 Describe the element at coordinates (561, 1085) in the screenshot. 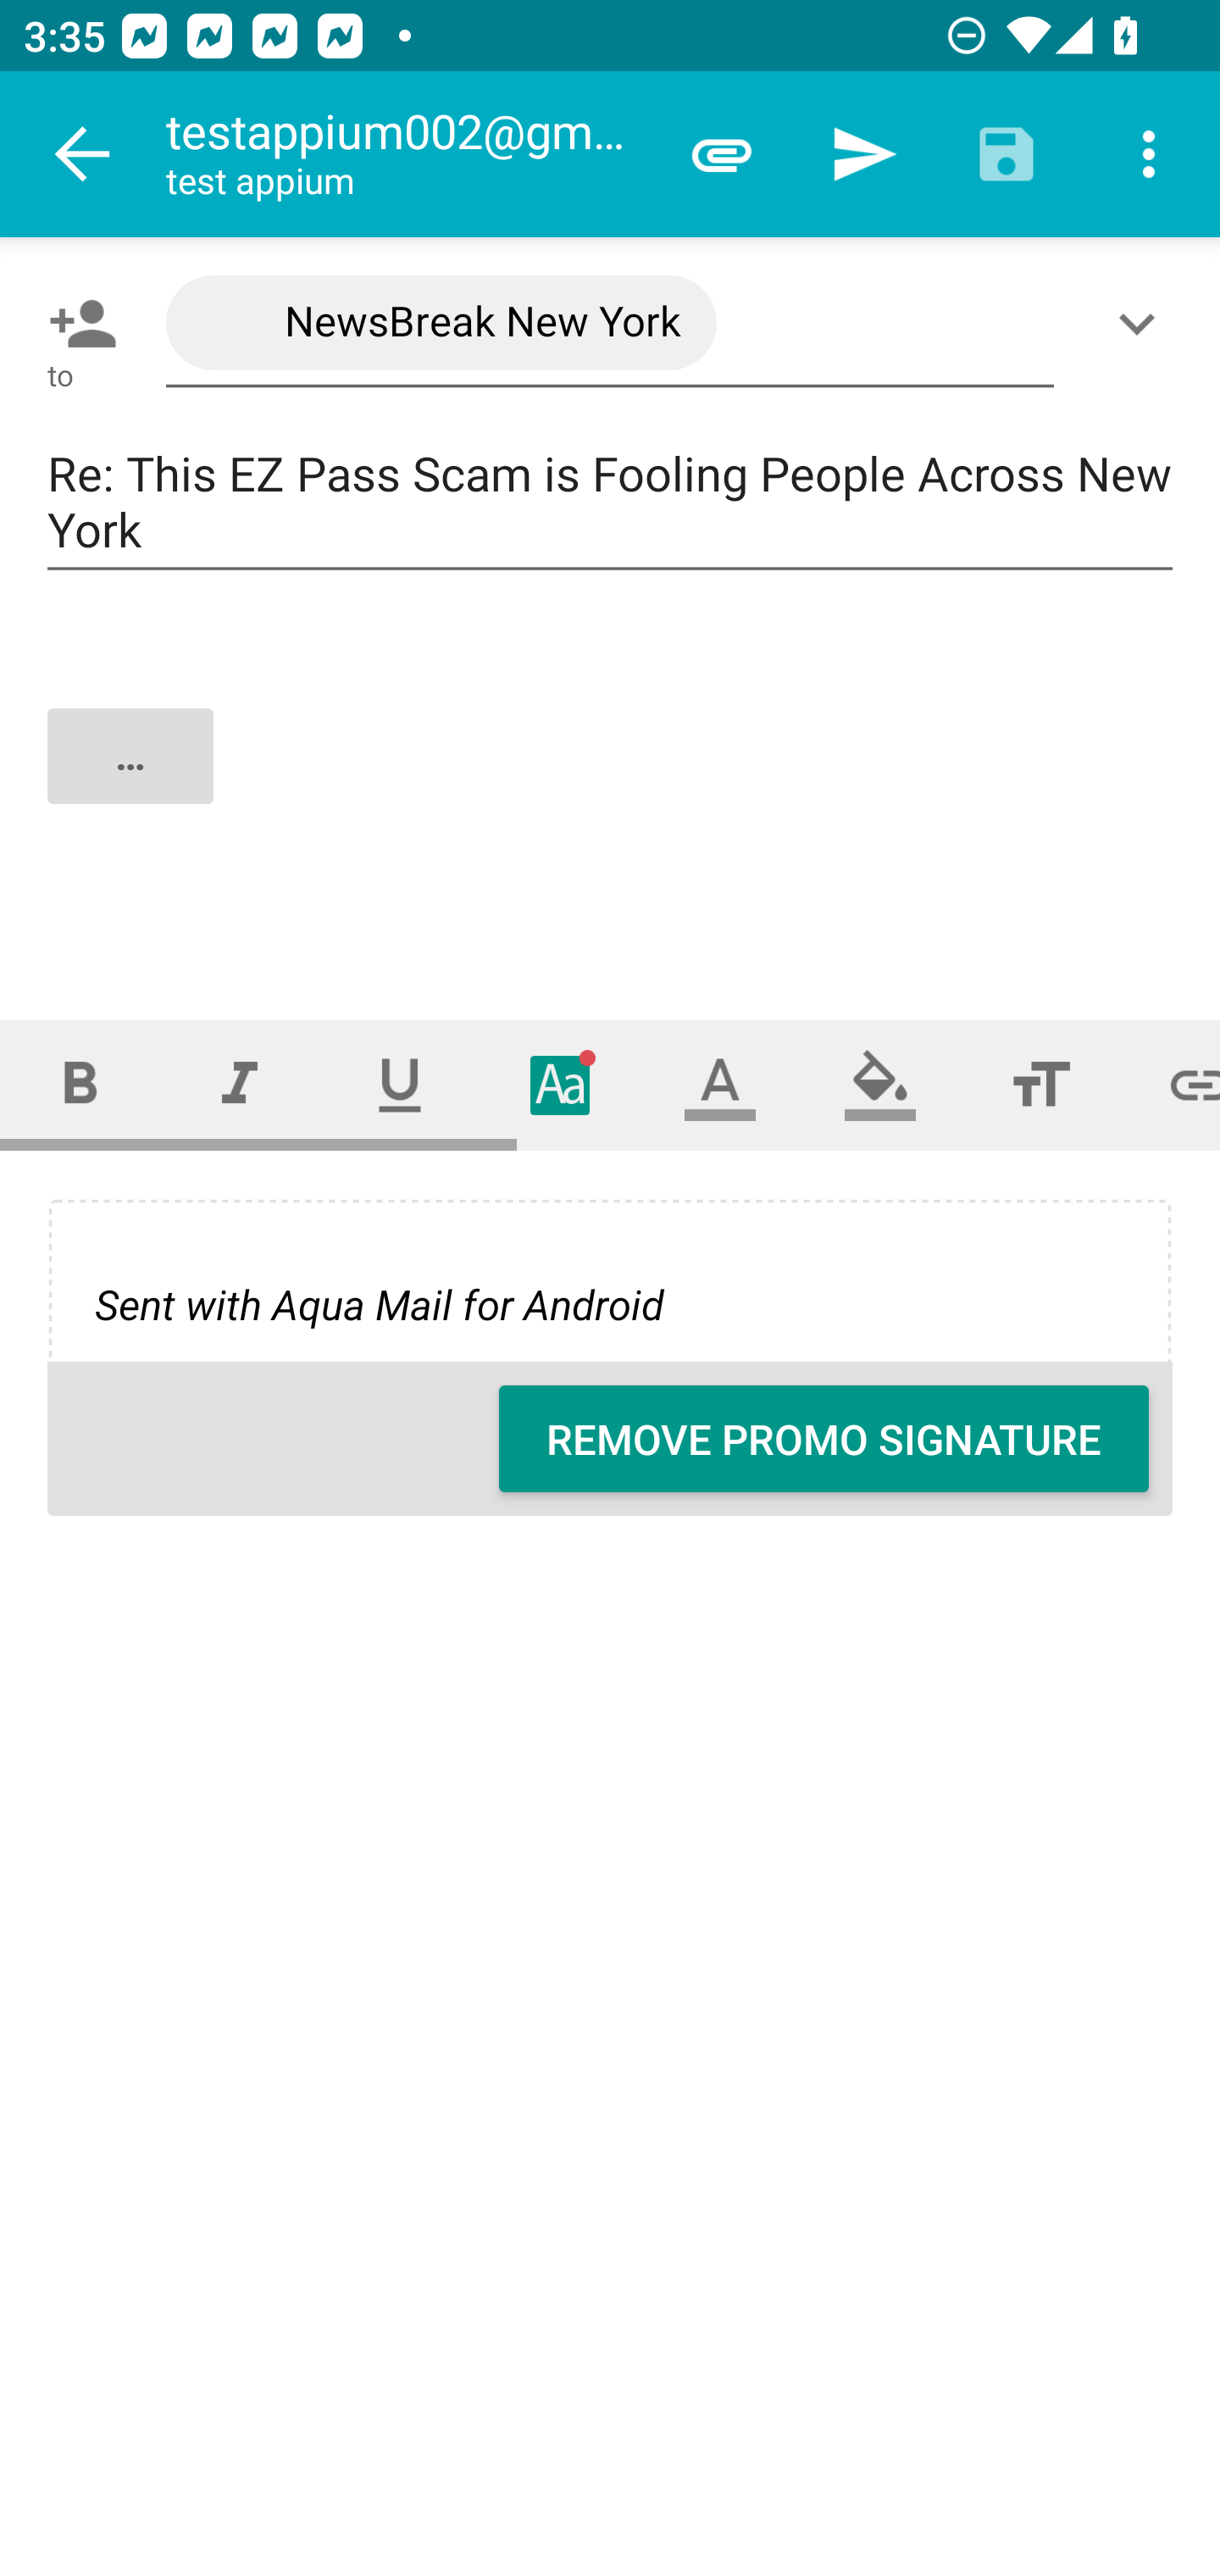

I see `Typeface (font)` at that location.